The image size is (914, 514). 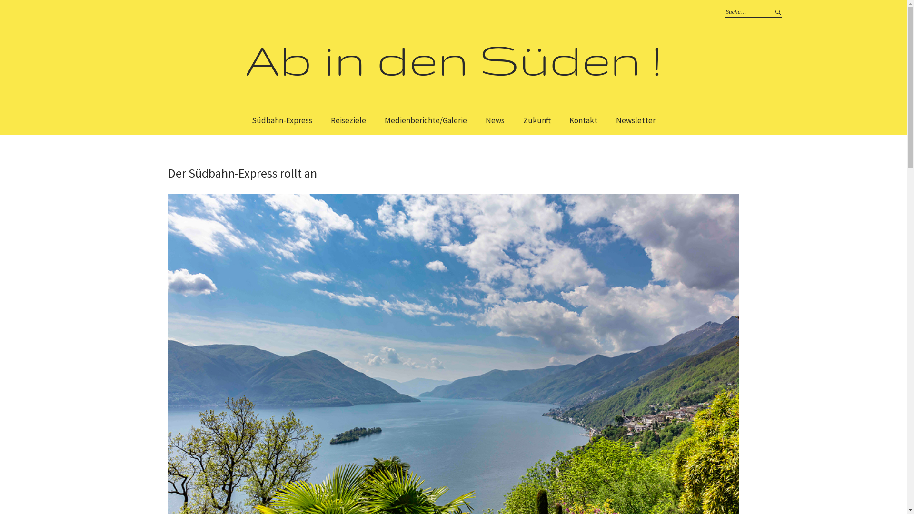 What do you see at coordinates (777, 12) in the screenshot?
I see `Suche` at bounding box center [777, 12].